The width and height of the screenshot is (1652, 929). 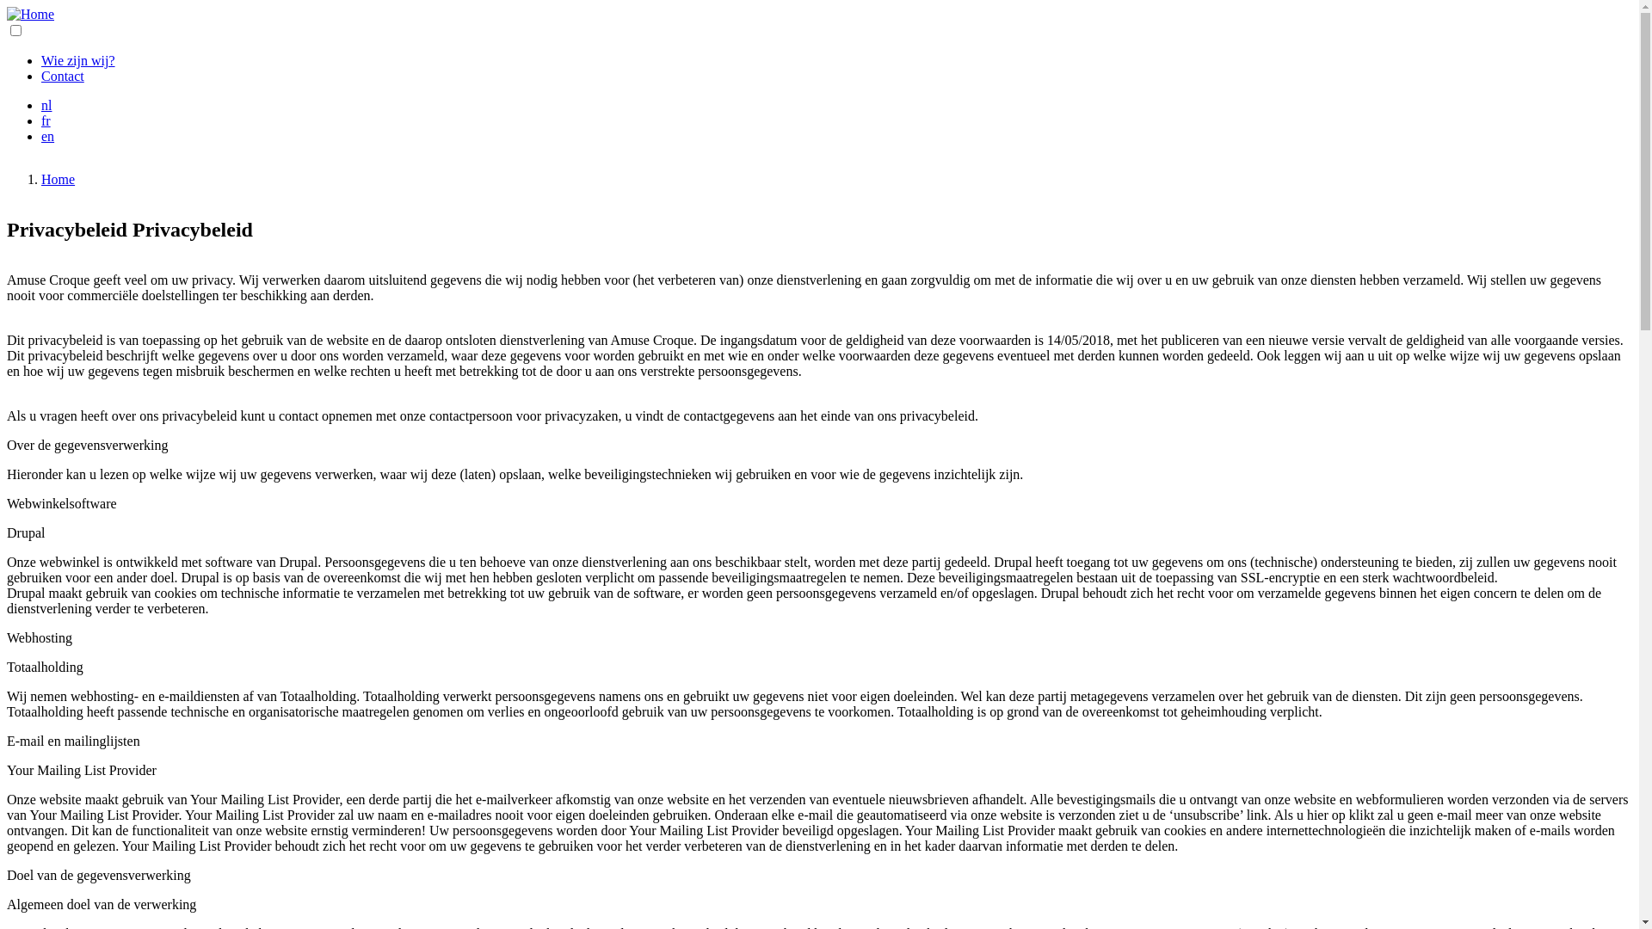 What do you see at coordinates (78, 60) in the screenshot?
I see `Wie zijn wij?` at bounding box center [78, 60].